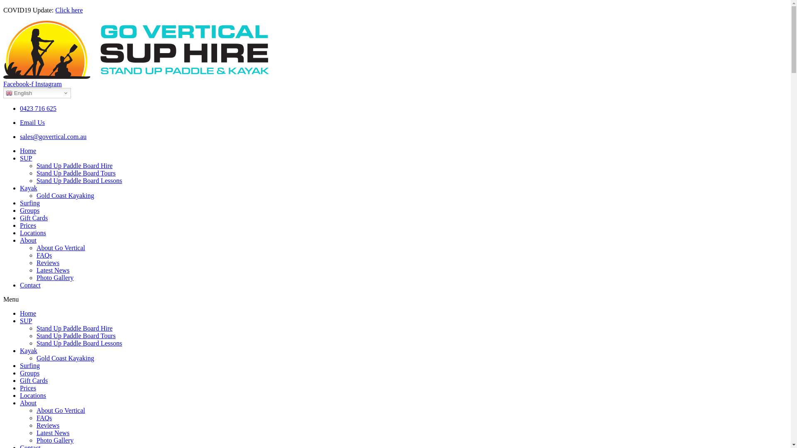 The image size is (797, 448). Describe the element at coordinates (76, 173) in the screenshot. I see `Stand Up Paddle Board Tours` at that location.